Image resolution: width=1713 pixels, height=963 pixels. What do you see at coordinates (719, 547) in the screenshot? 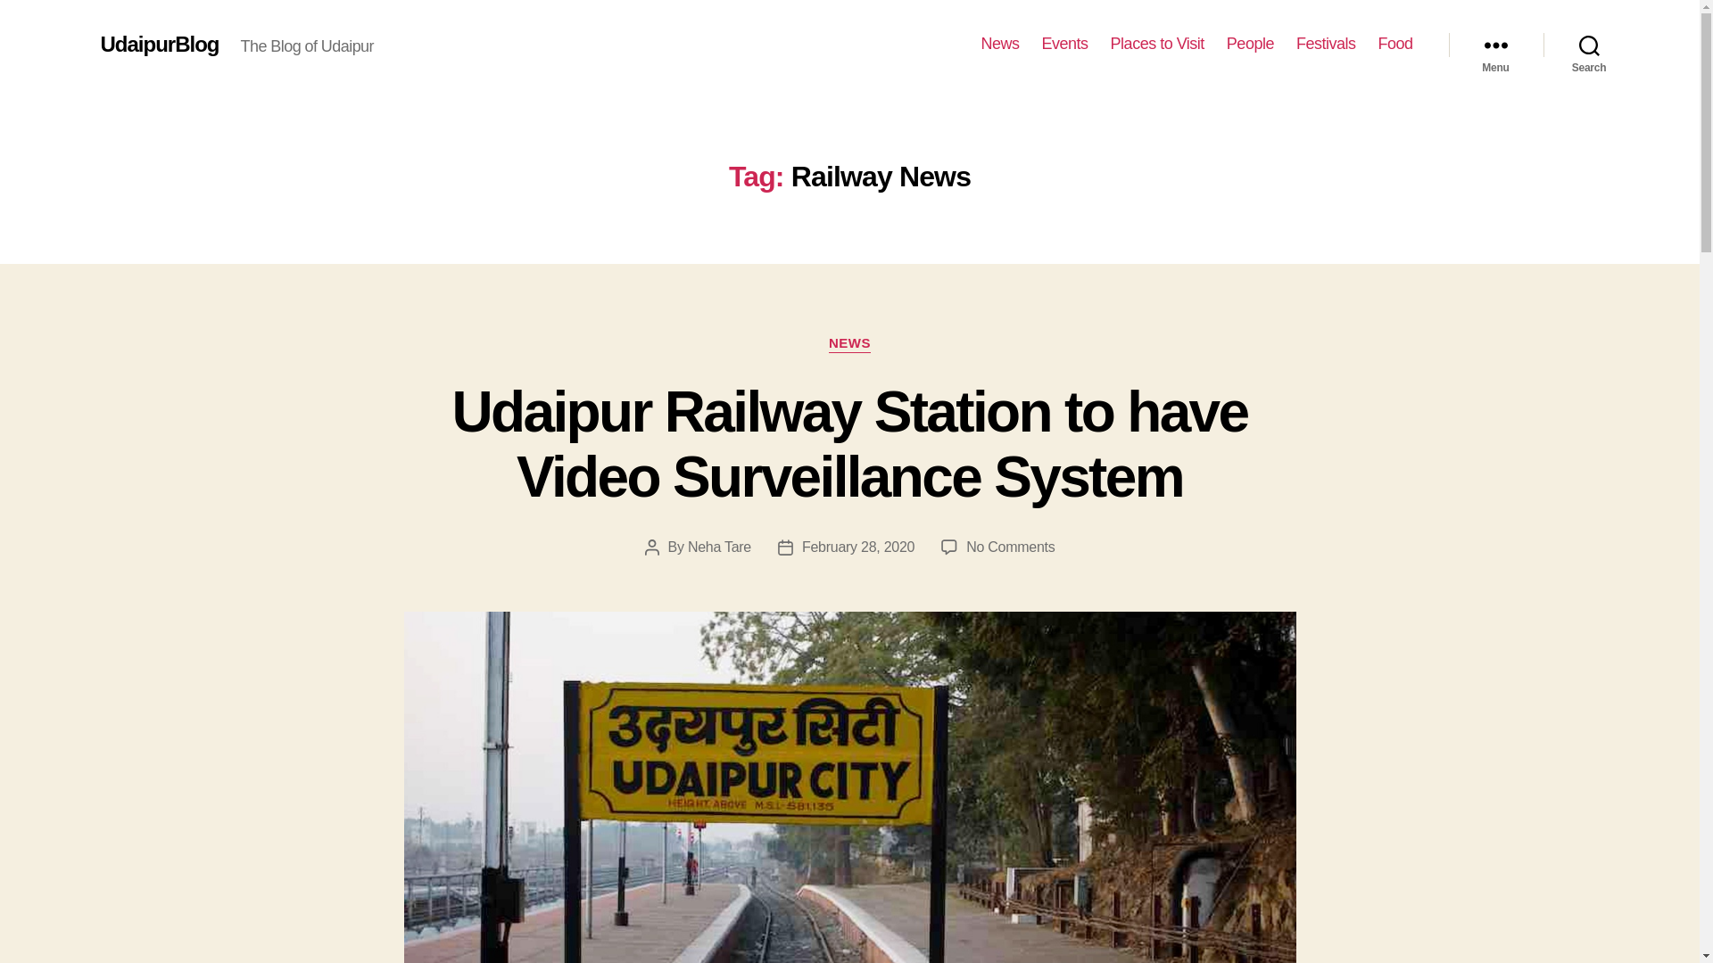
I see `Neha Tare` at bounding box center [719, 547].